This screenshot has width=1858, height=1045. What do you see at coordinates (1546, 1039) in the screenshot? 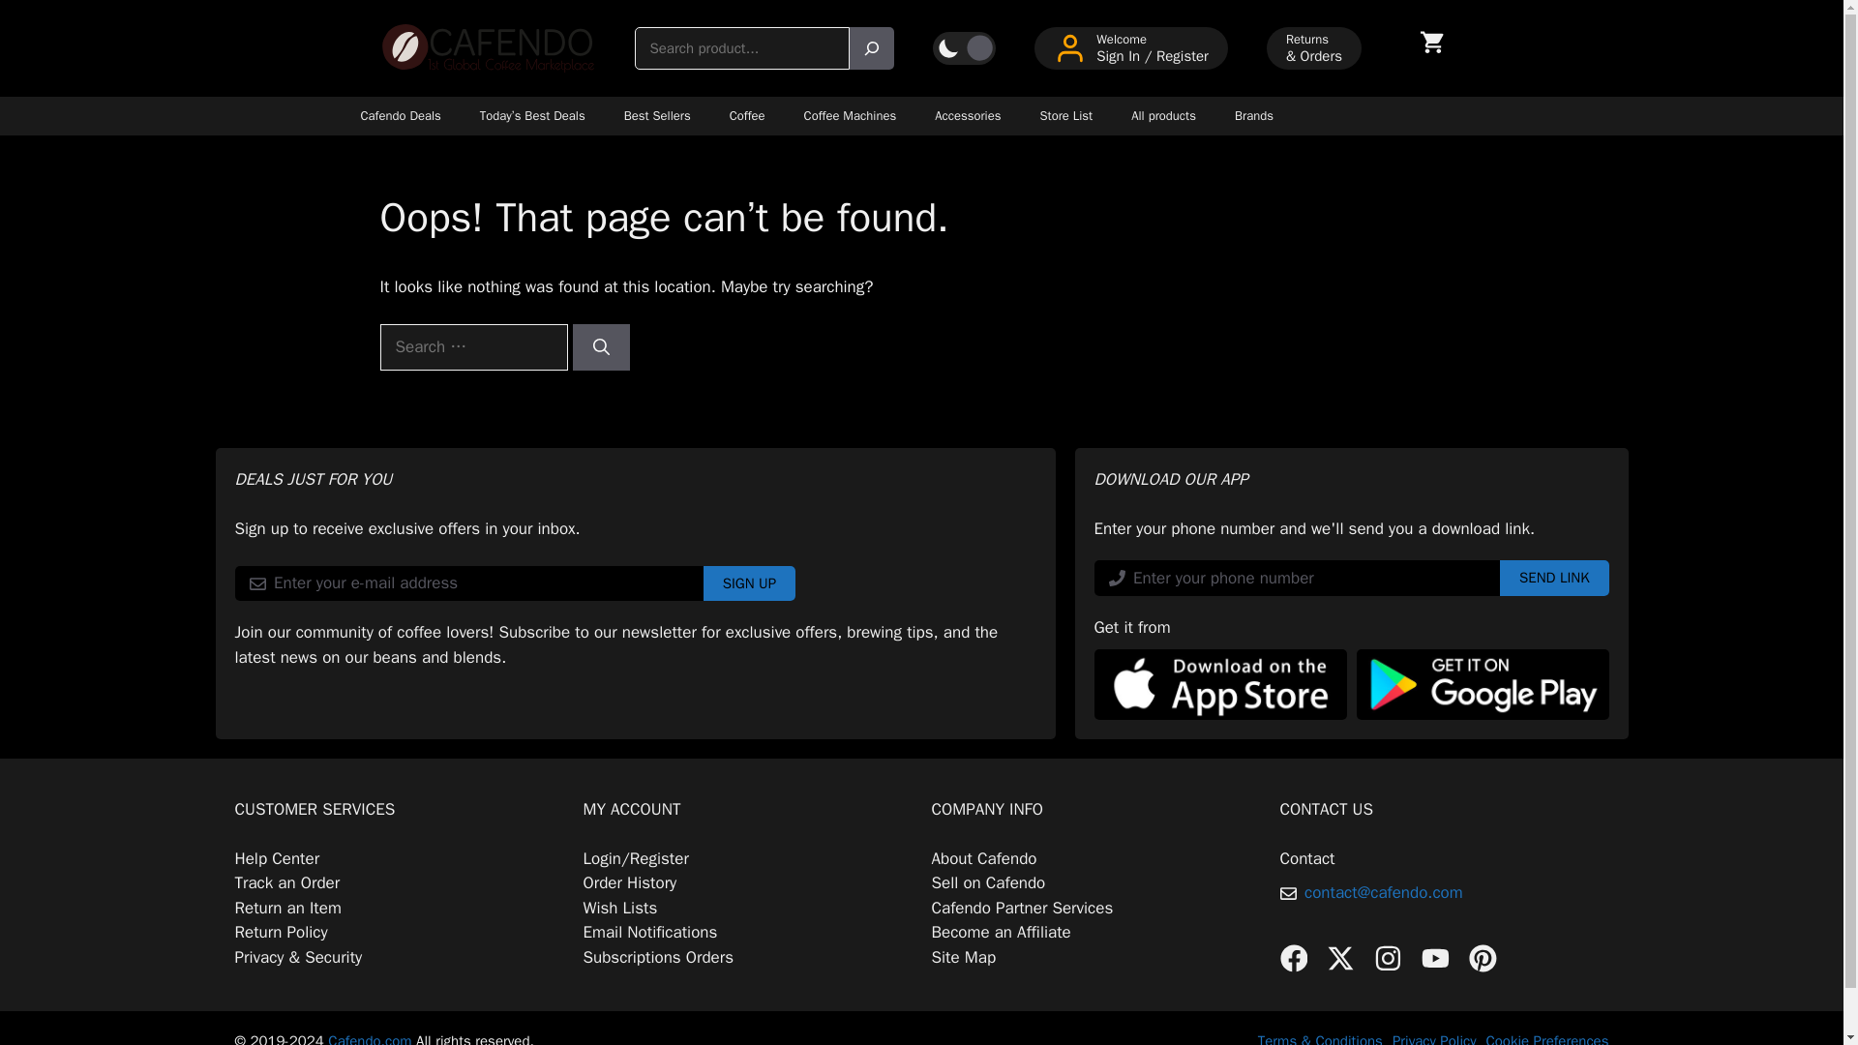
I see `Cookie Preferences` at bounding box center [1546, 1039].